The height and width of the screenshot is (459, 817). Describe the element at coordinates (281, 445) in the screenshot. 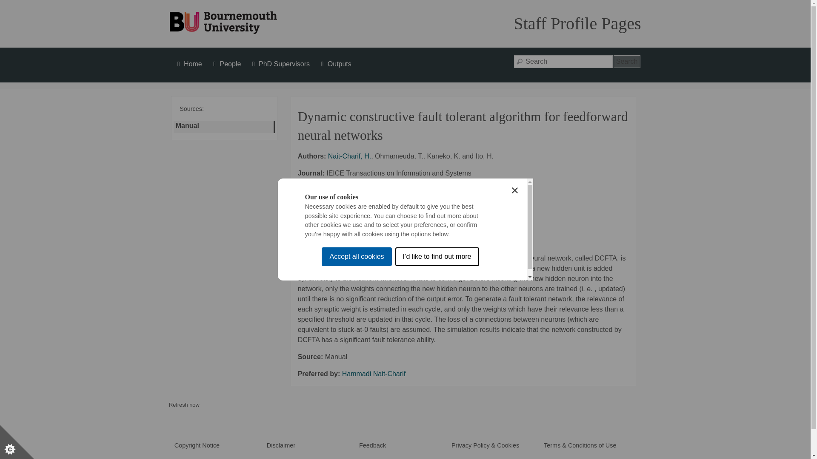

I see `Disclaimer` at that location.